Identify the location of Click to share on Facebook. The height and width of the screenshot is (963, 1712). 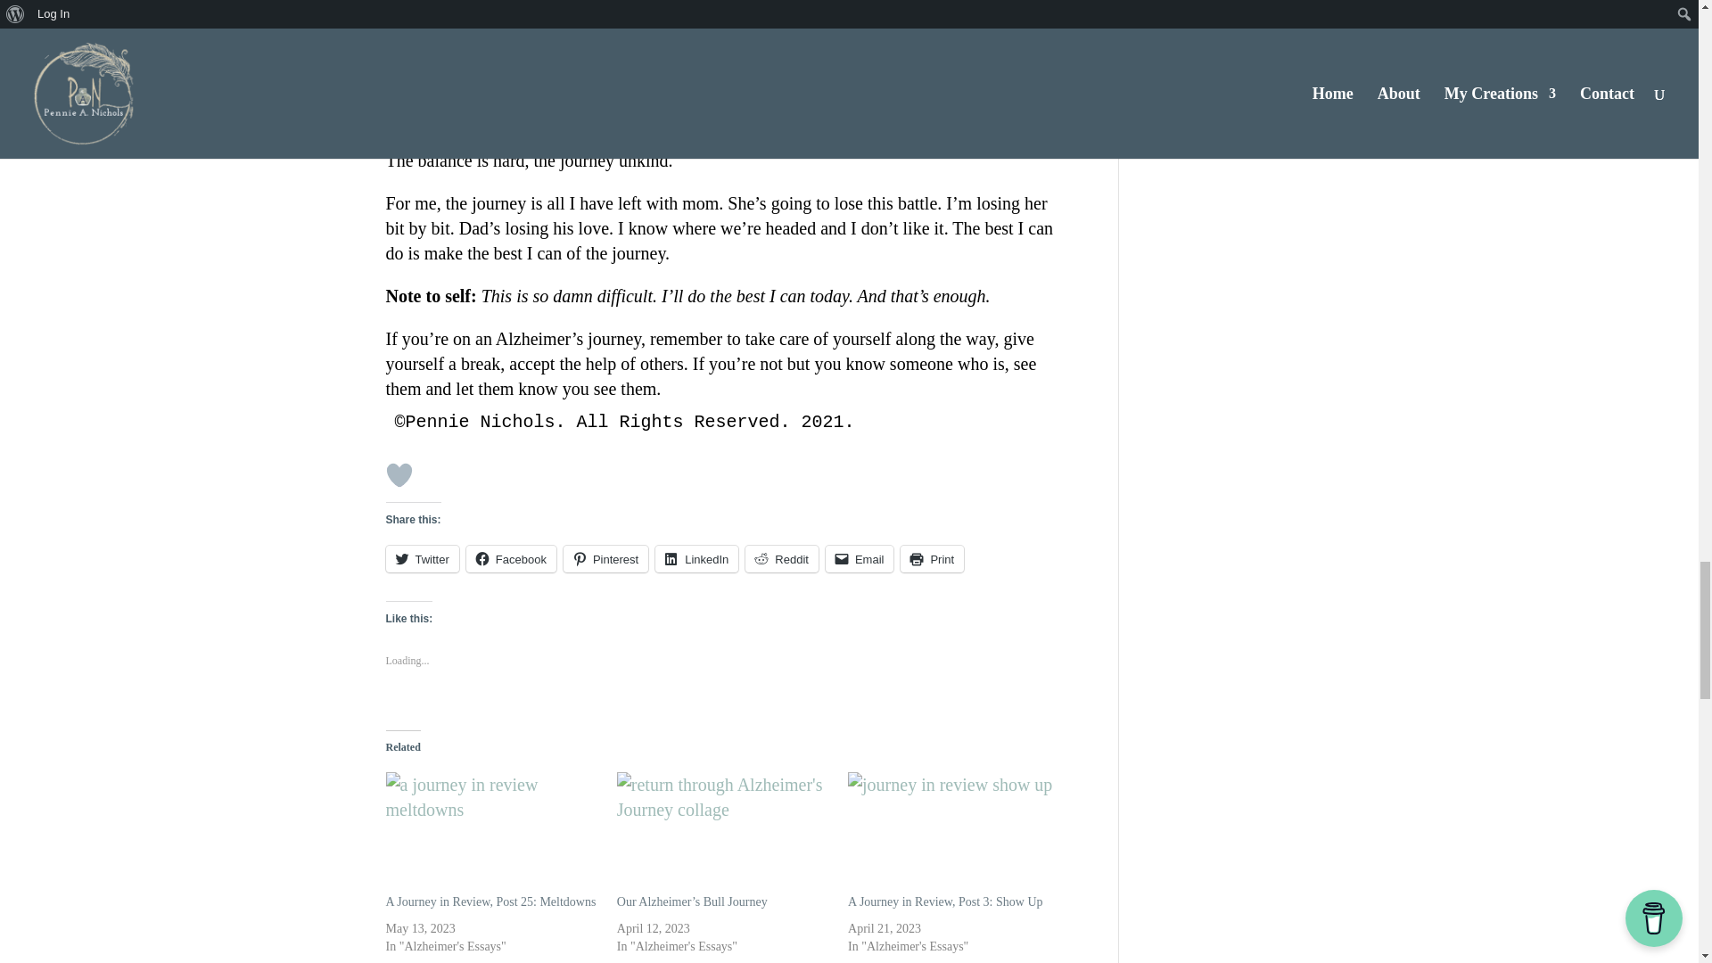
(511, 558).